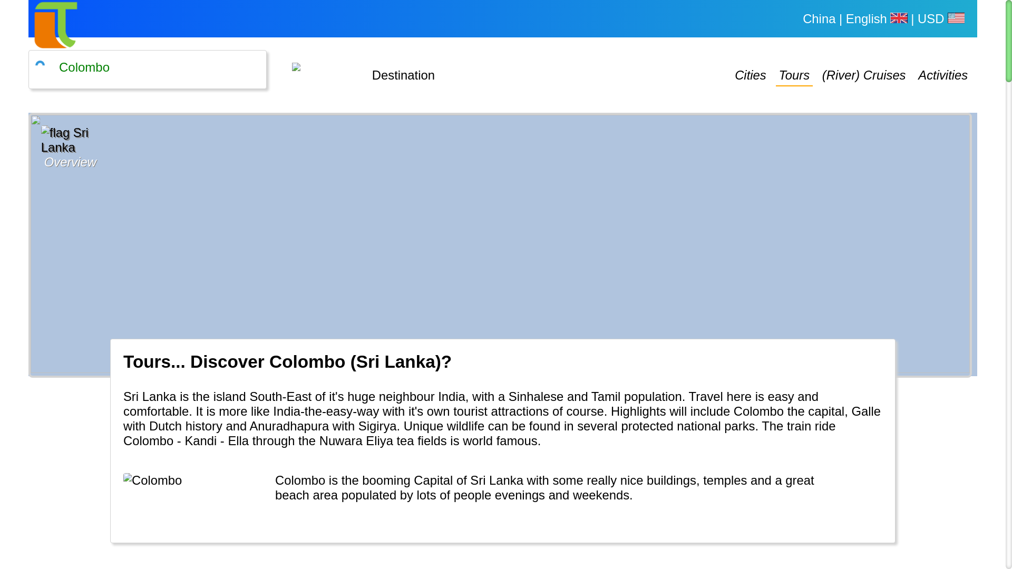 The image size is (1012, 569). Describe the element at coordinates (751, 75) in the screenshot. I see `Cities` at that location.